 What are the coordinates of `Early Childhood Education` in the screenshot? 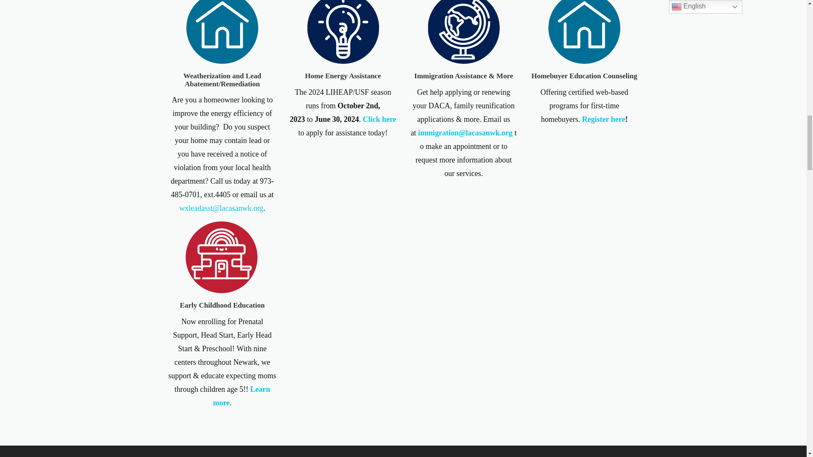 It's located at (222, 305).